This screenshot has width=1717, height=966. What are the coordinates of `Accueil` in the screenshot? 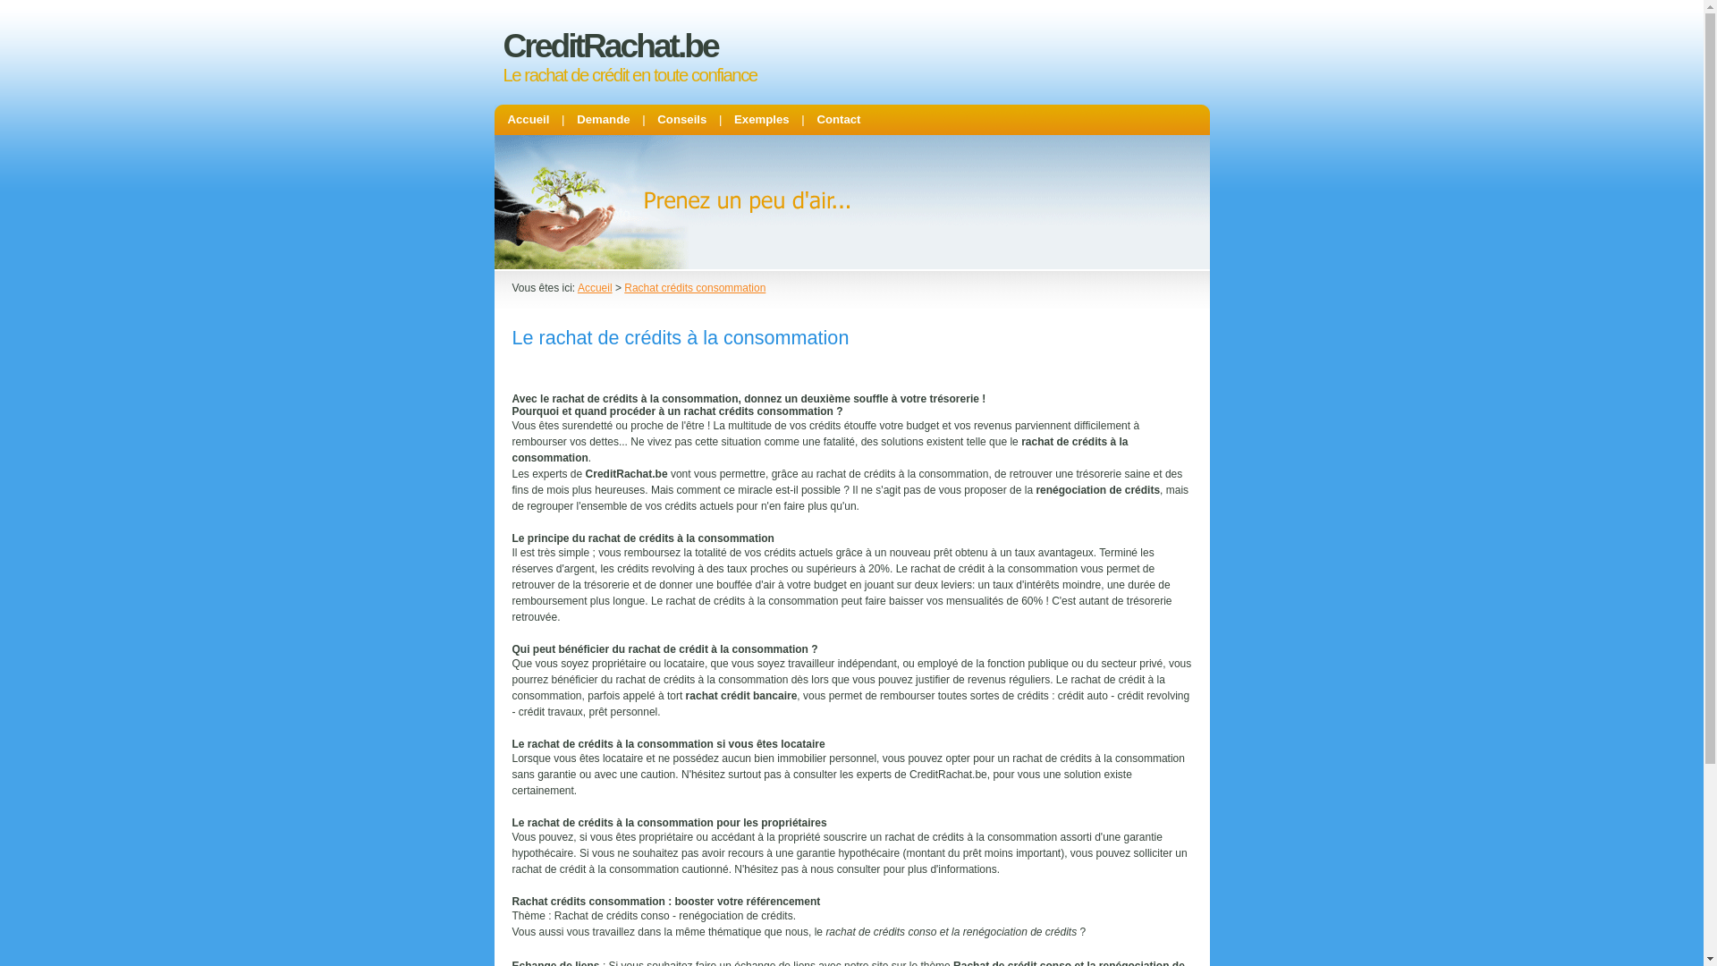 It's located at (529, 120).